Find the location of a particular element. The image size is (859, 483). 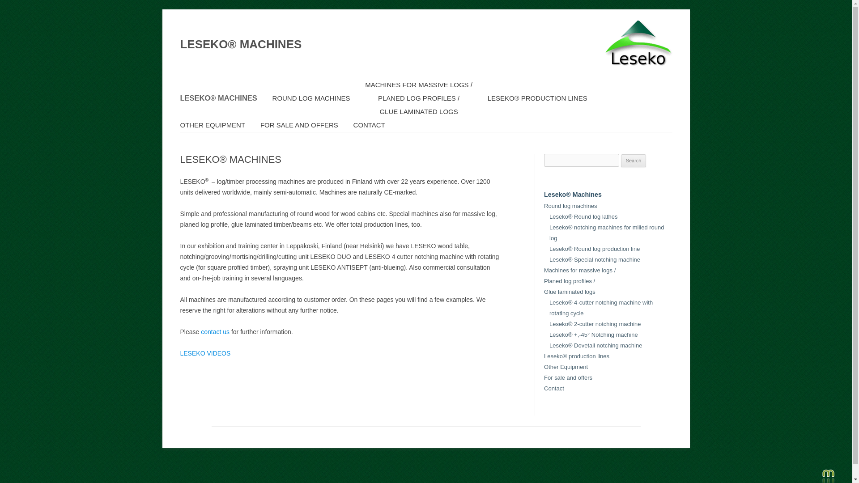

Kotisivujen suunnittelua is located at coordinates (828, 476).